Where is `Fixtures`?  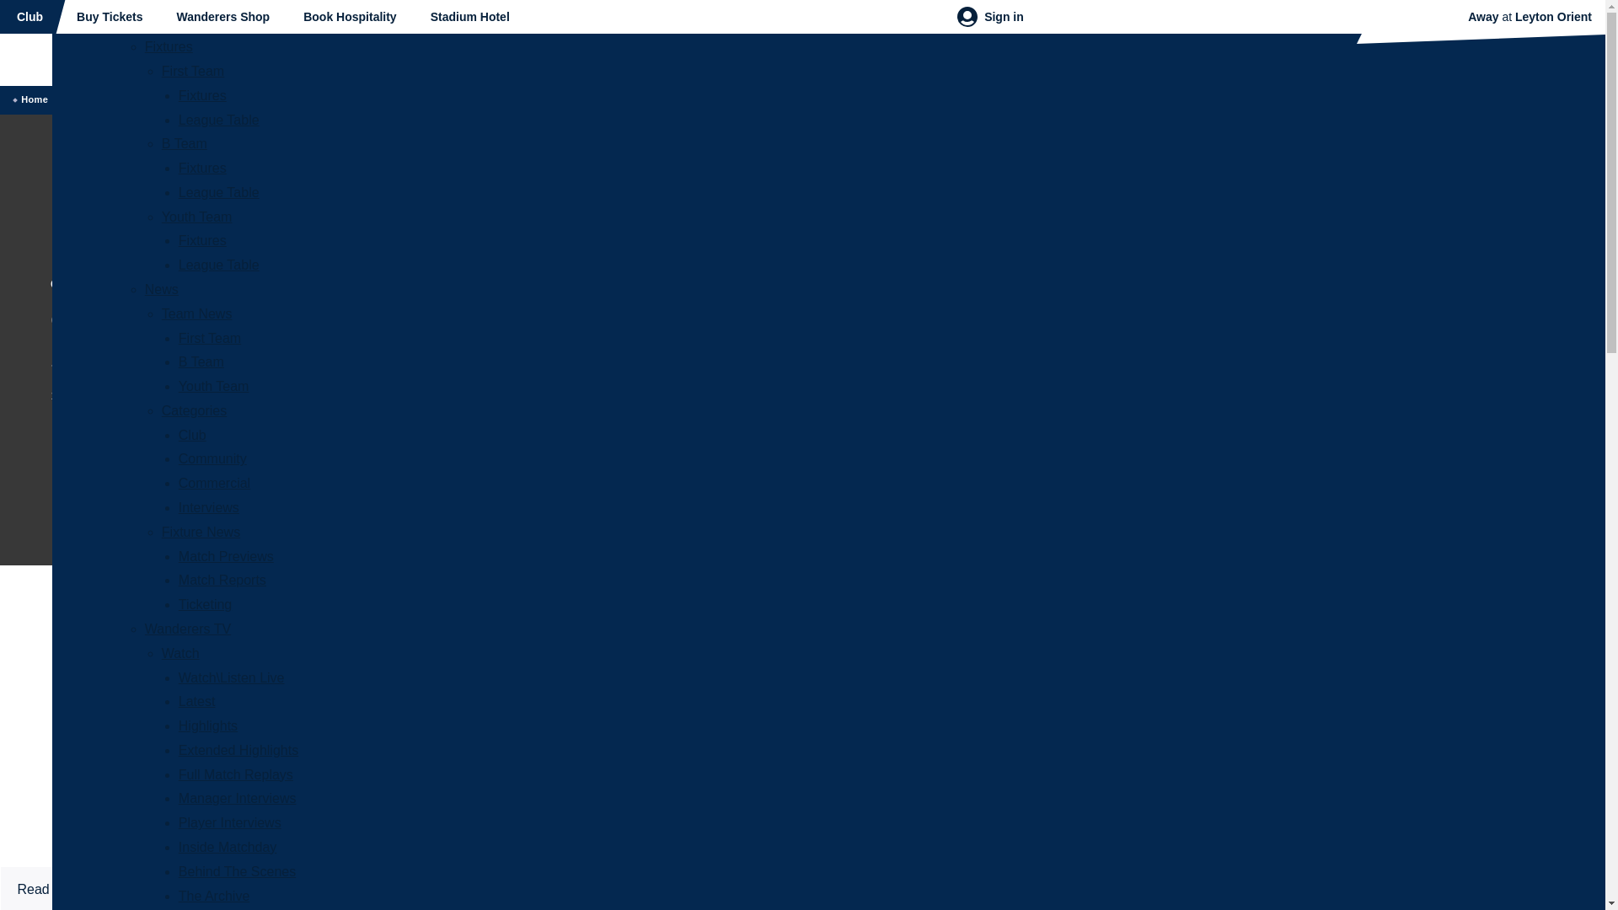
Fixtures is located at coordinates (169, 46).